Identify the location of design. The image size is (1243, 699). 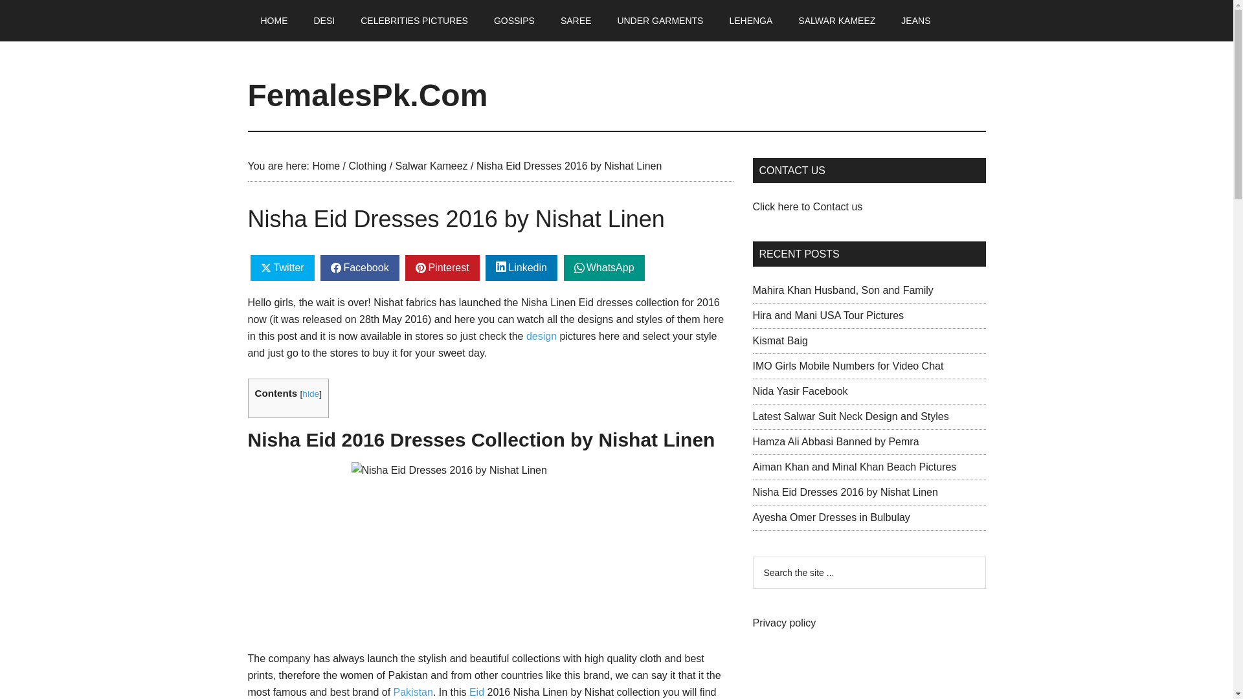
(541, 336).